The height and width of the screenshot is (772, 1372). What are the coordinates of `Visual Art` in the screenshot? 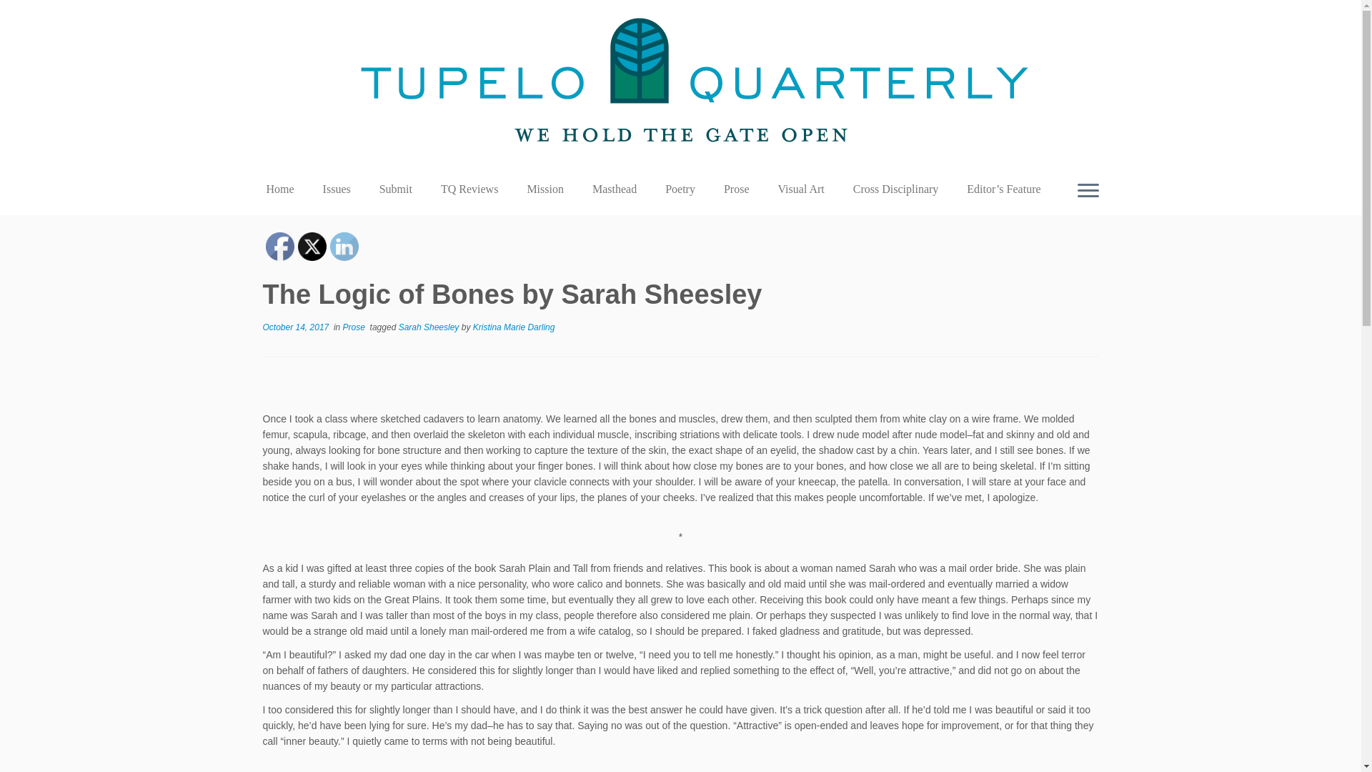 It's located at (801, 189).